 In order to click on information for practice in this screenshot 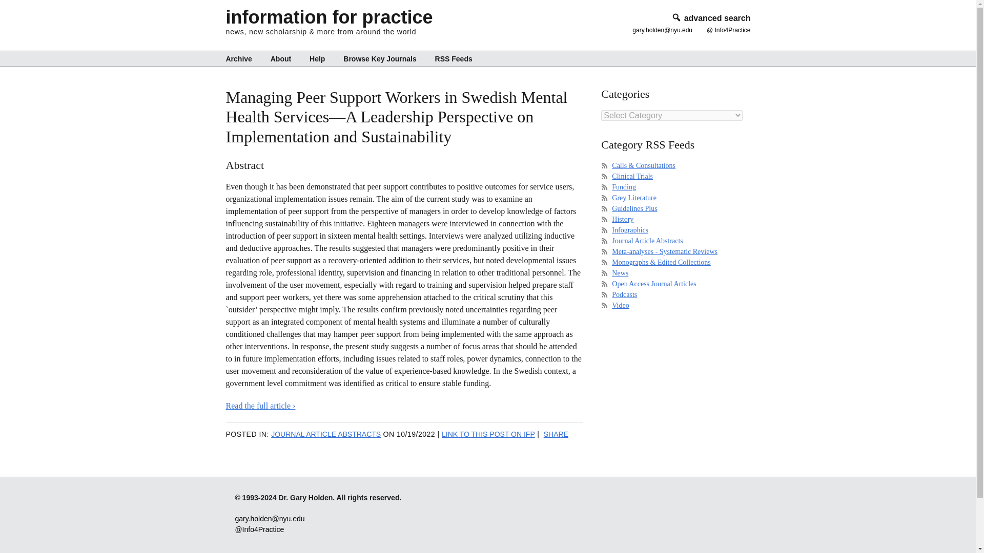, I will do `click(329, 17)`.